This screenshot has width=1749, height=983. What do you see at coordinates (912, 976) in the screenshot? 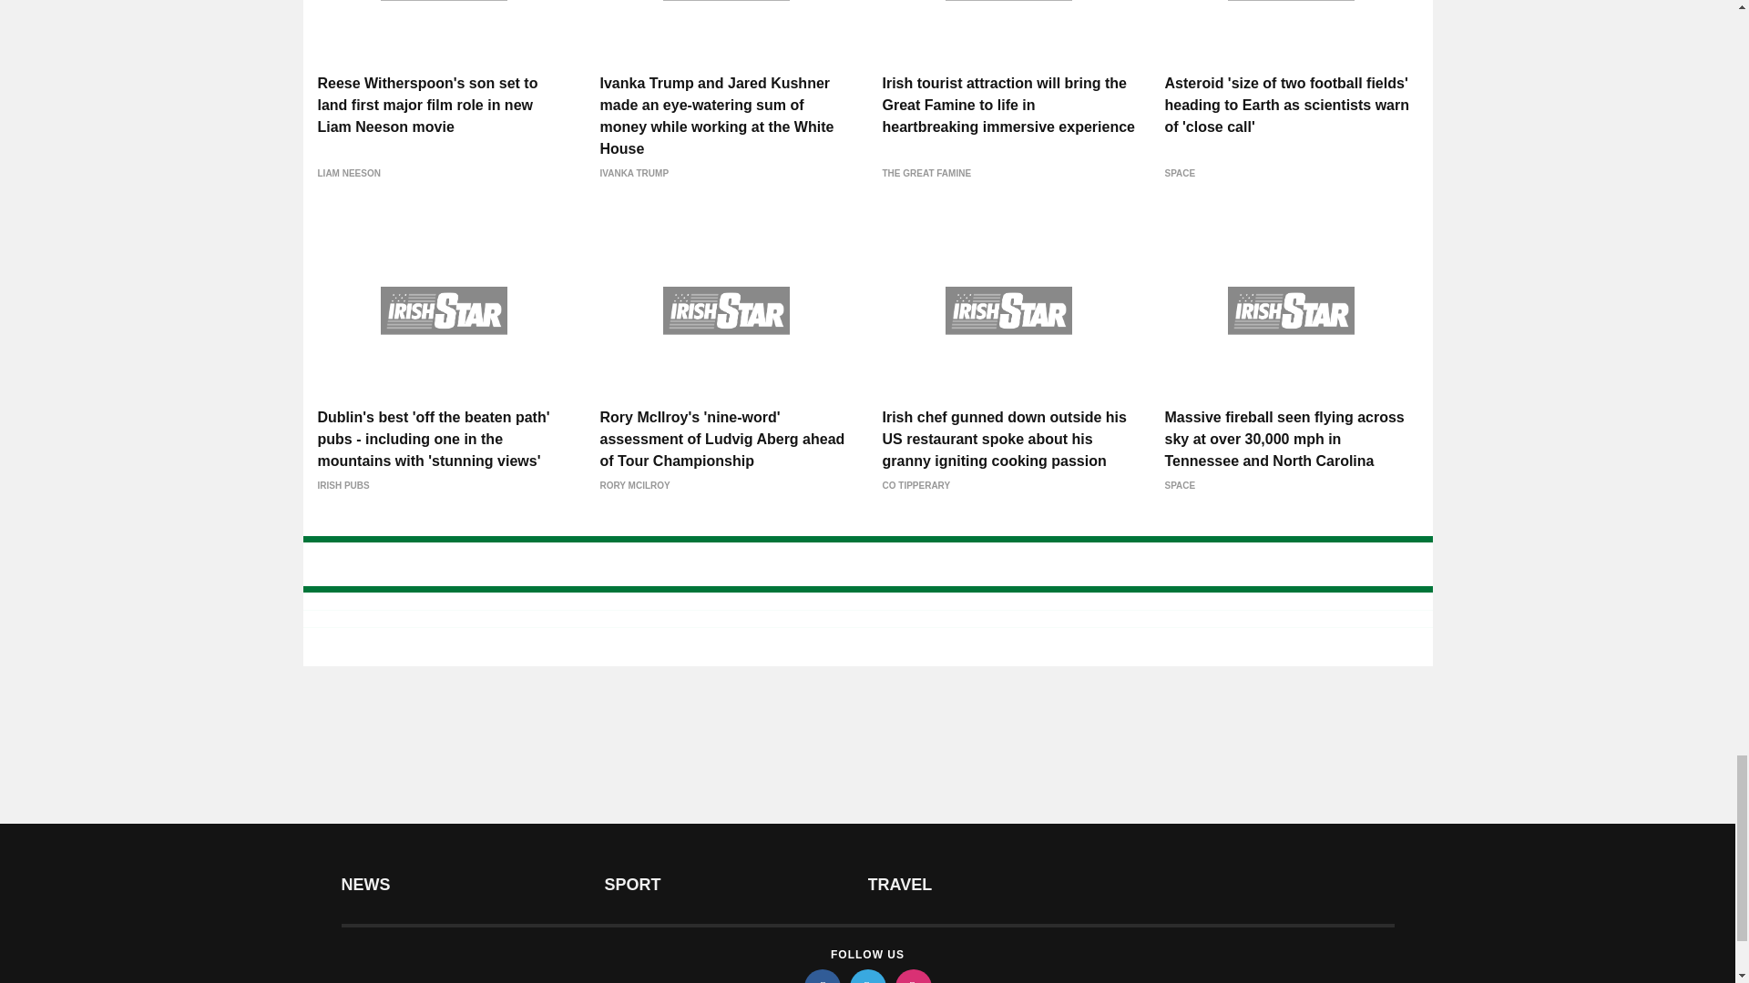
I see `instagram` at bounding box center [912, 976].